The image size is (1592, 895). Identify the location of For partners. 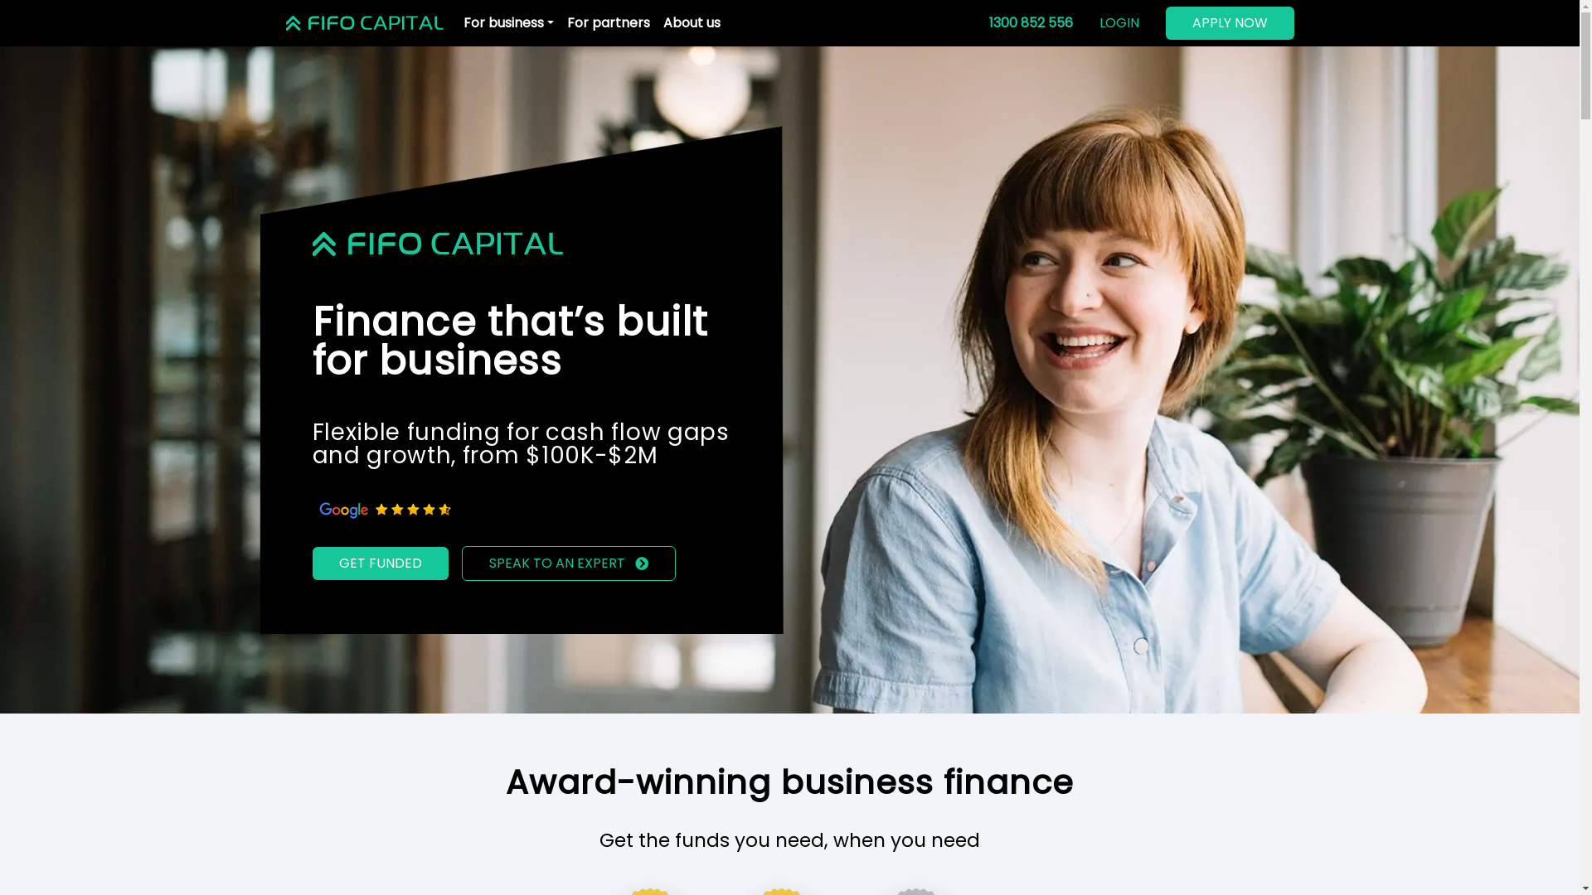
(609, 23).